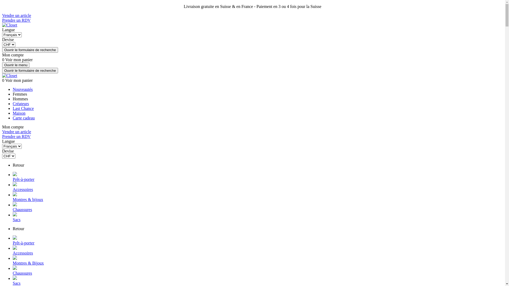 This screenshot has height=286, width=509. I want to click on Ouvrir le menu, so click(16, 65).